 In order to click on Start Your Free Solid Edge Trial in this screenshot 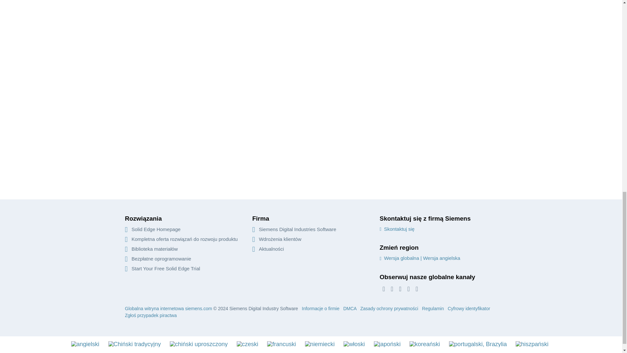, I will do `click(162, 269)`.